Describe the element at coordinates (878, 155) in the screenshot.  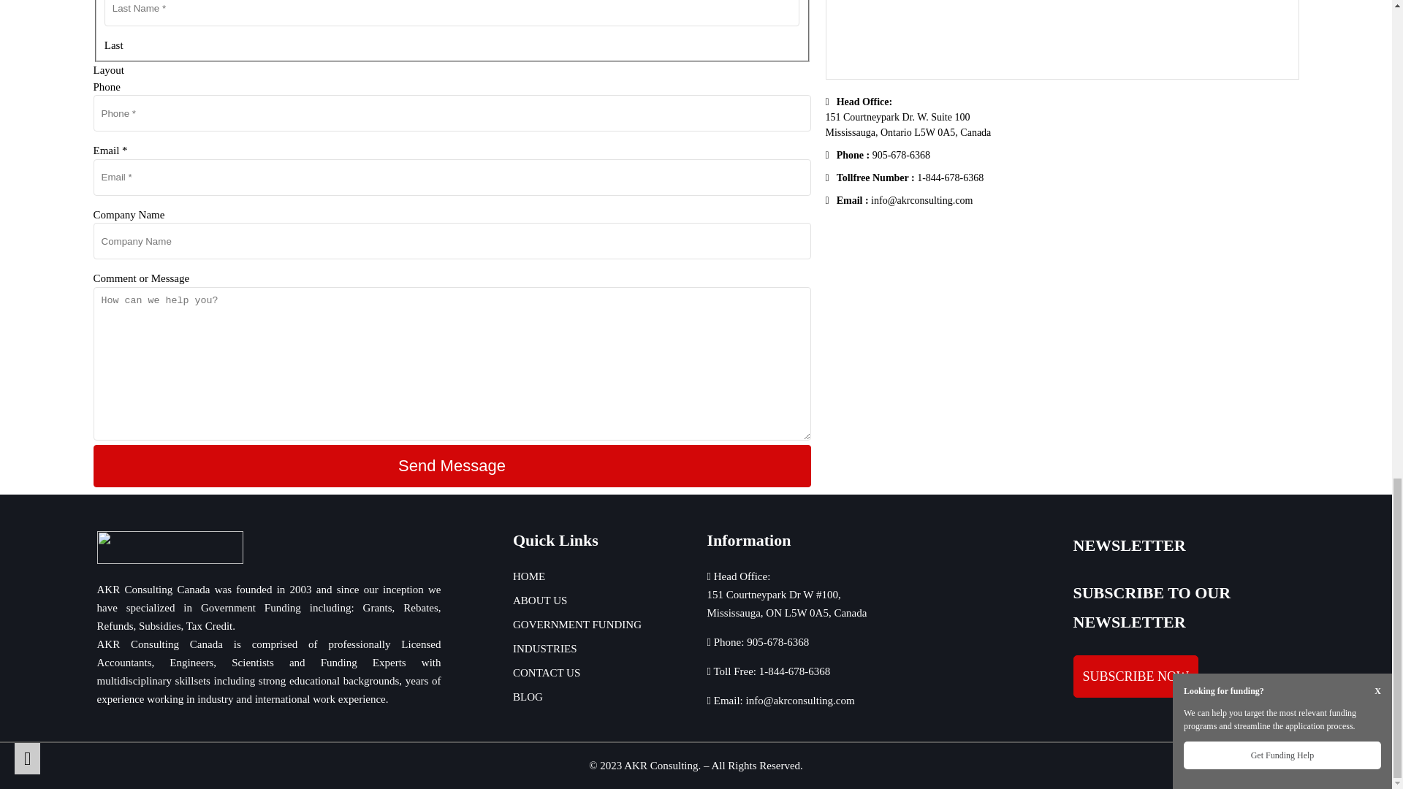
I see `Phone : 905-678-6368` at that location.